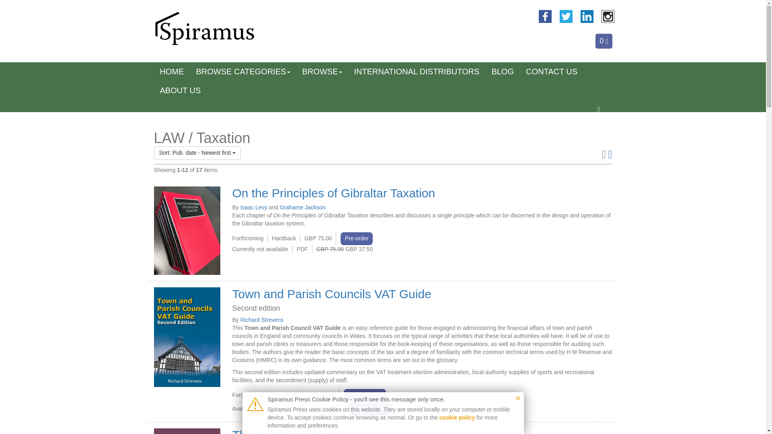  Describe the element at coordinates (545, 16) in the screenshot. I see `Facebook page` at that location.